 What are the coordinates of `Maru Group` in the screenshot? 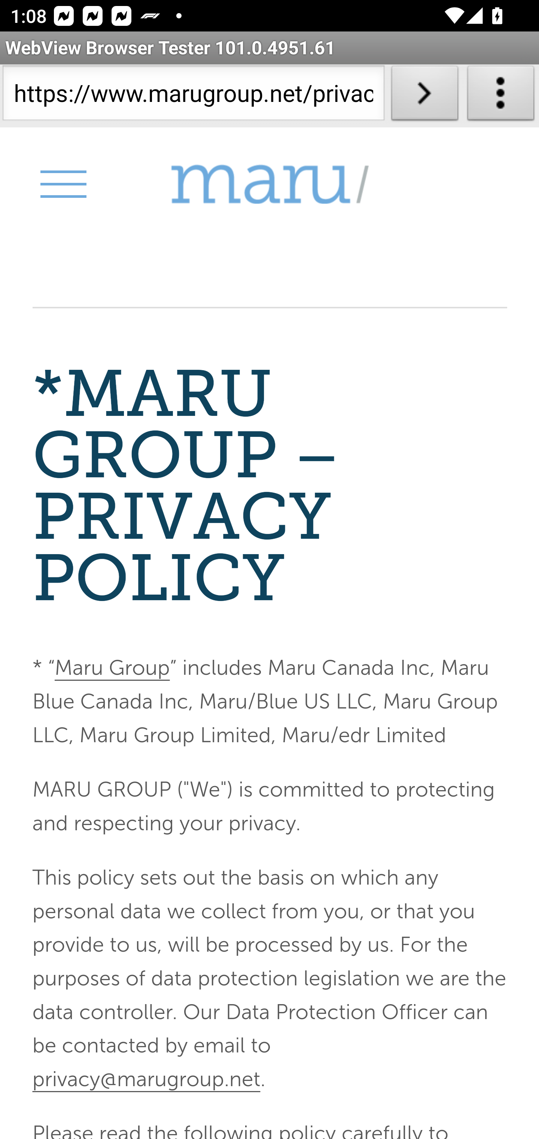 It's located at (112, 668).